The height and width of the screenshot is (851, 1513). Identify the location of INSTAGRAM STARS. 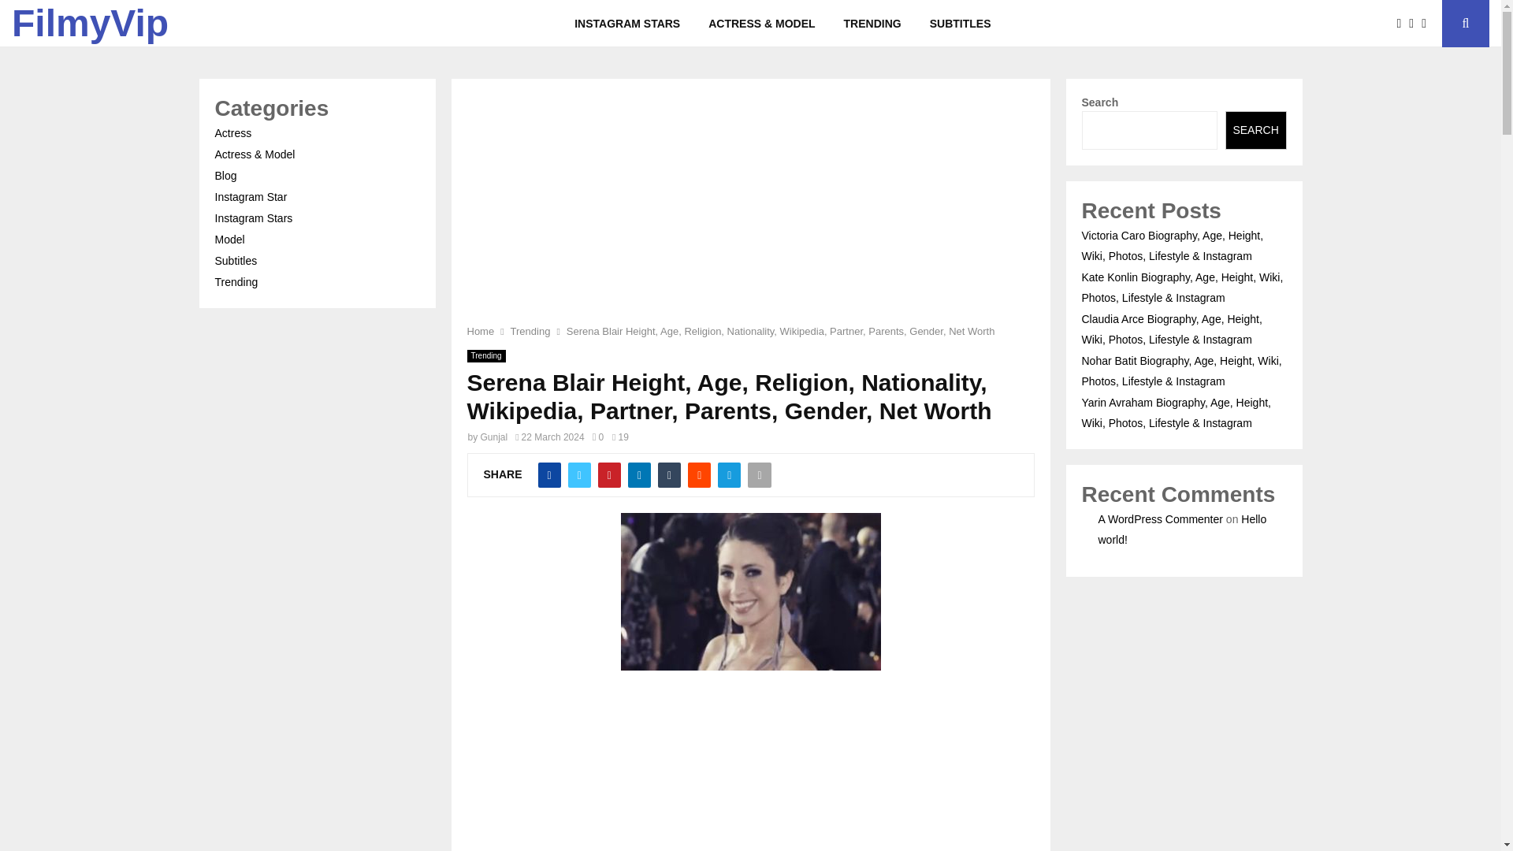
(627, 24).